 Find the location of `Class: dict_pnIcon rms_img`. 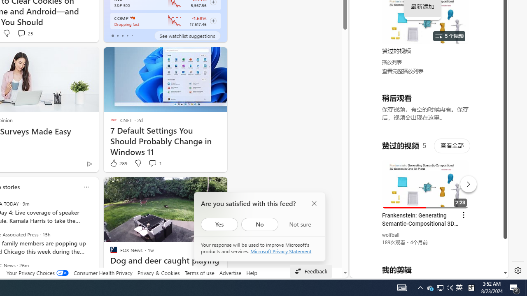

Class: dict_pnIcon rms_img is located at coordinates (423, 271).